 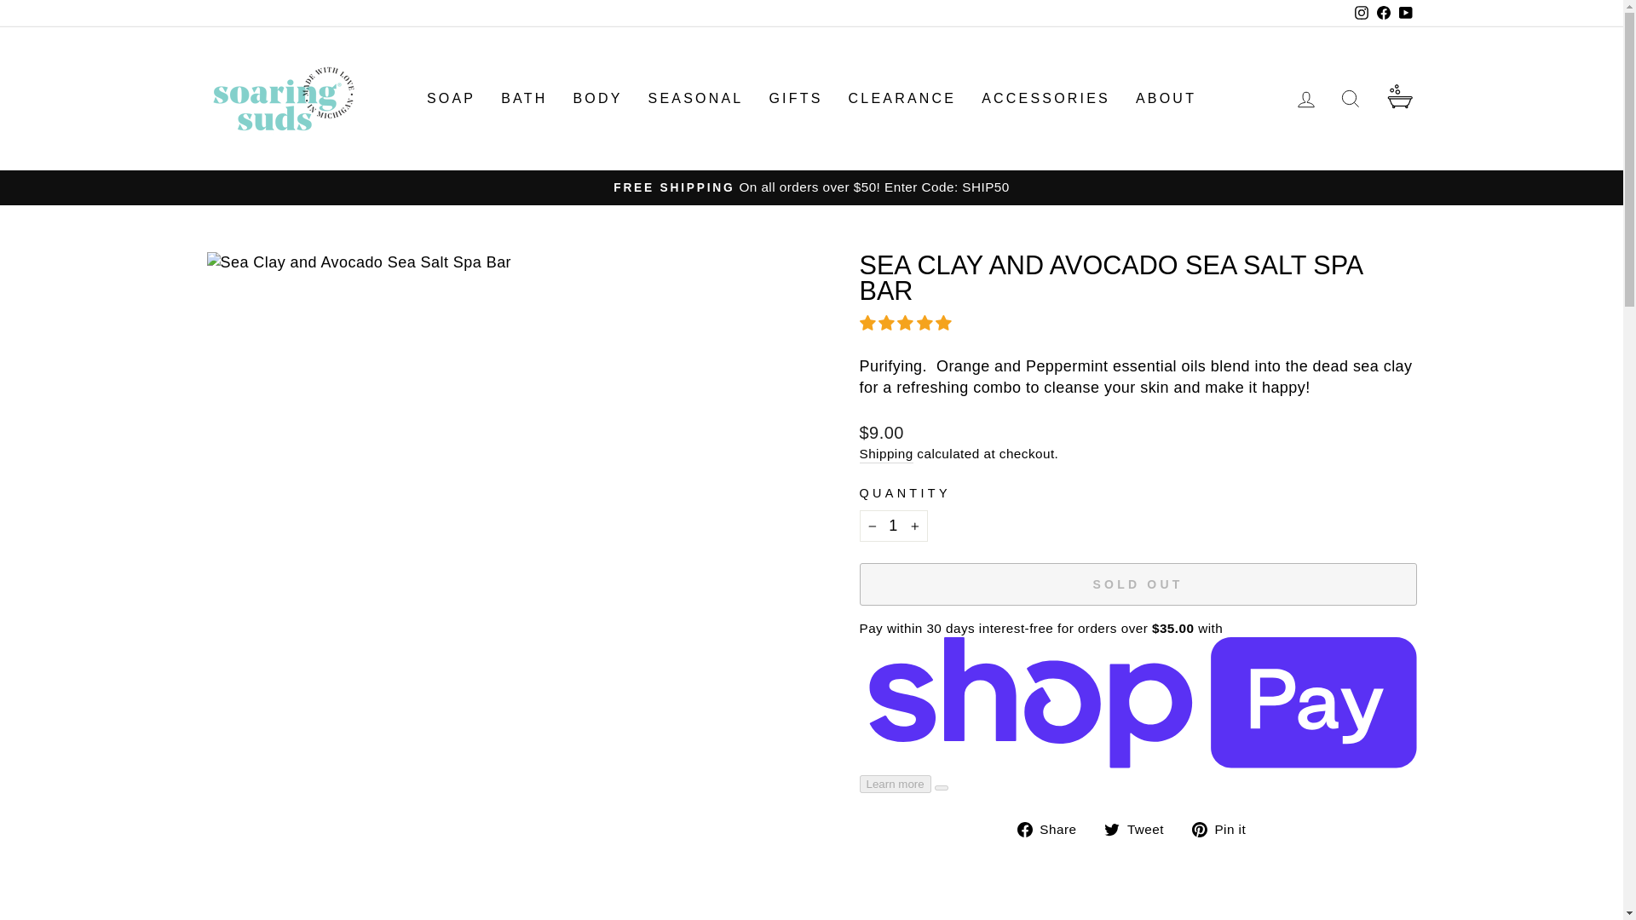 What do you see at coordinates (893, 526) in the screenshot?
I see `1` at bounding box center [893, 526].